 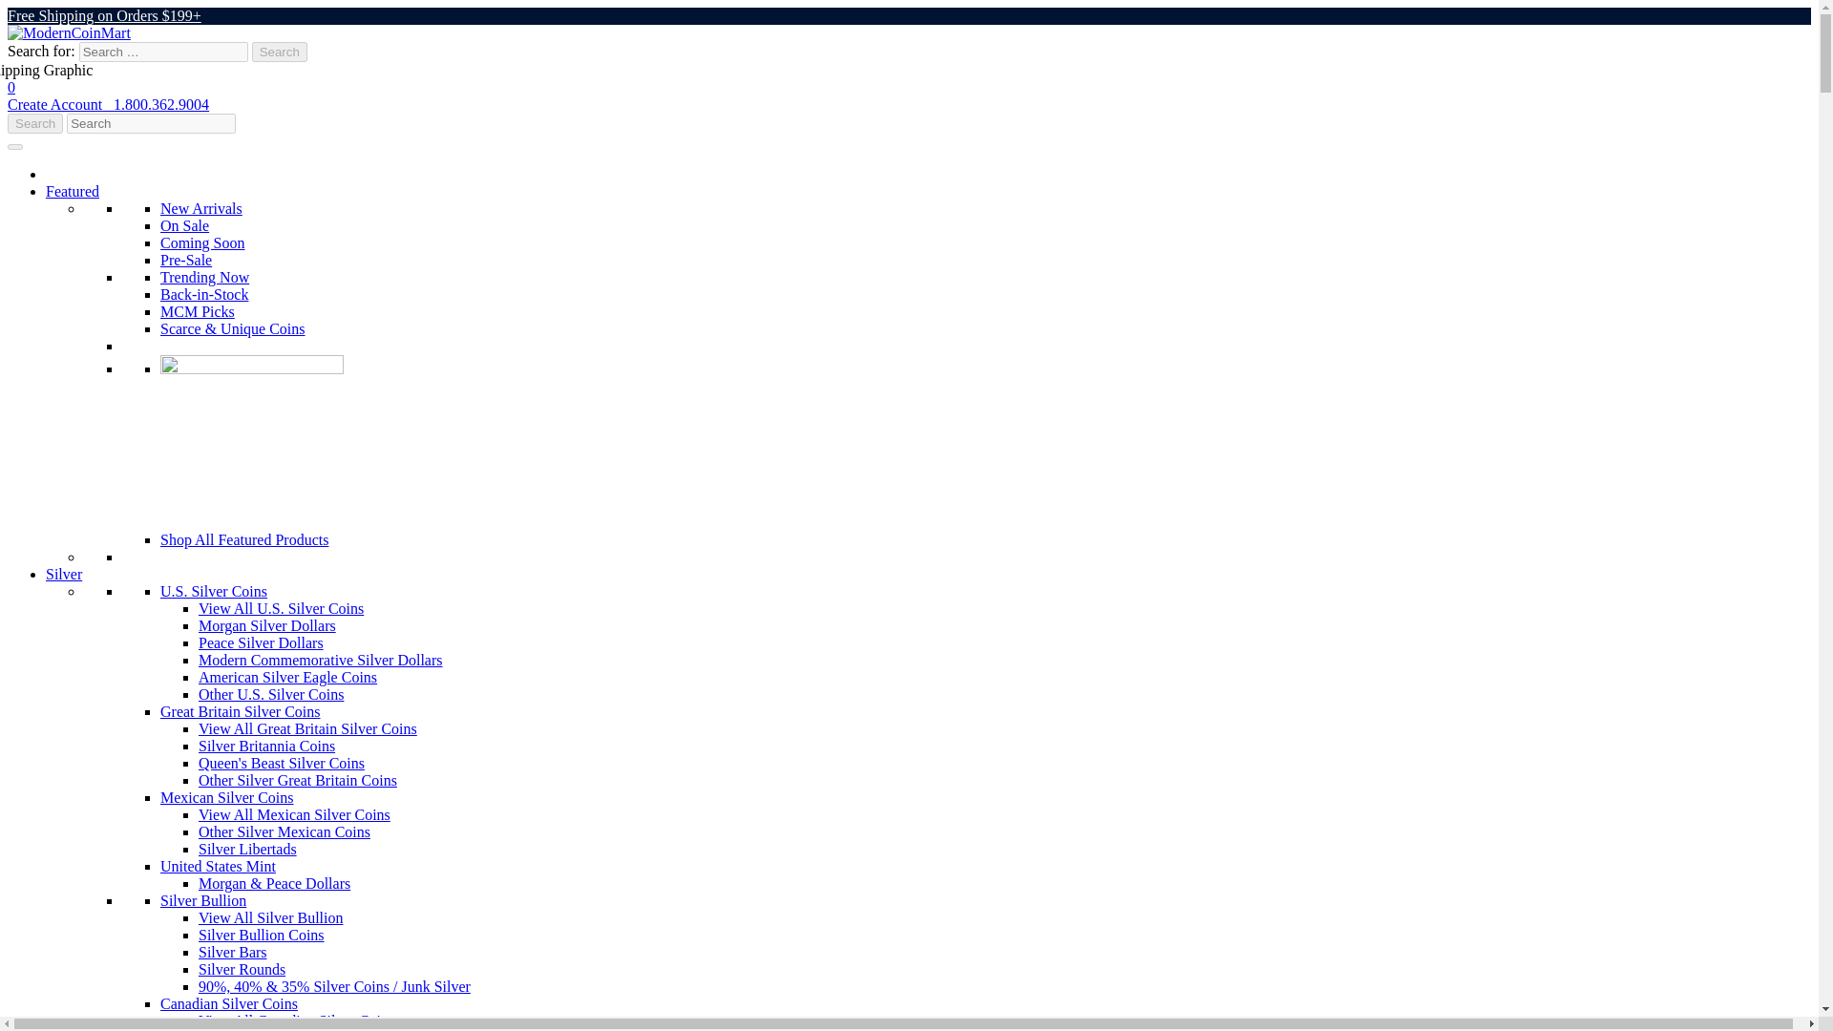 What do you see at coordinates (321, 659) in the screenshot?
I see `Modern Commemorative Silver Dollars` at bounding box center [321, 659].